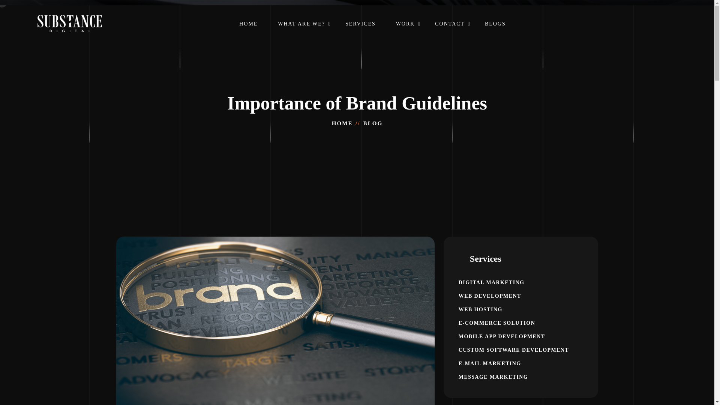  Describe the element at coordinates (361, 31) in the screenshot. I see `SERVICES` at that location.